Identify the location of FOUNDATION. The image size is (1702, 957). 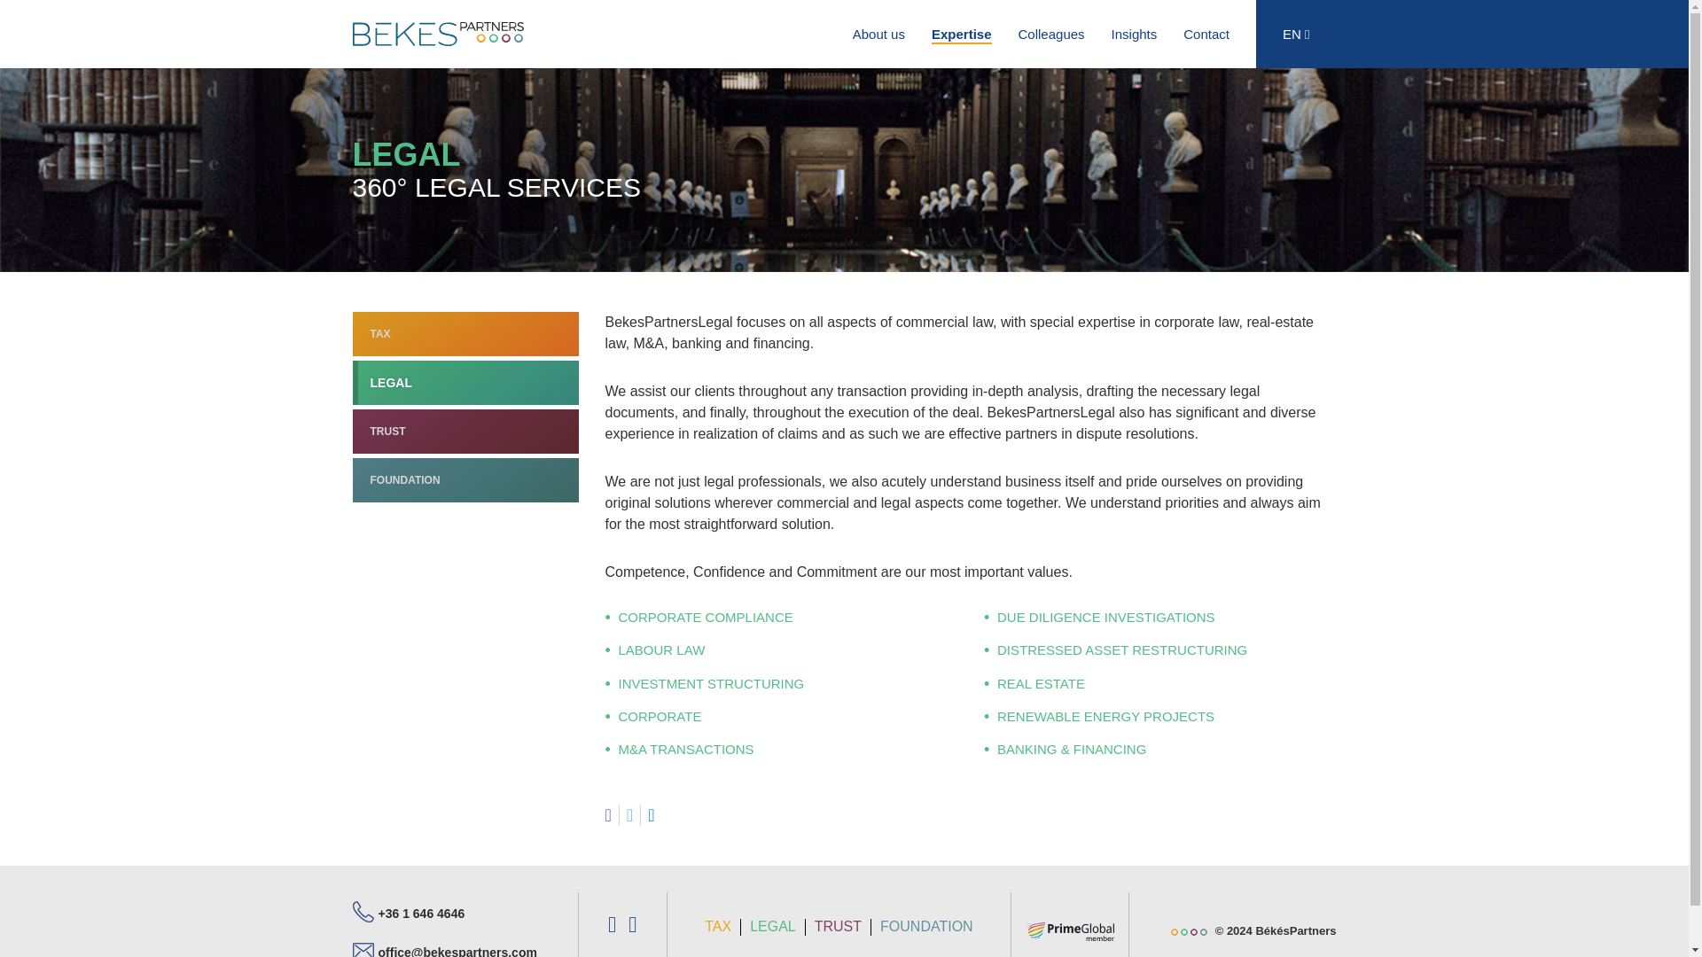
(465, 480).